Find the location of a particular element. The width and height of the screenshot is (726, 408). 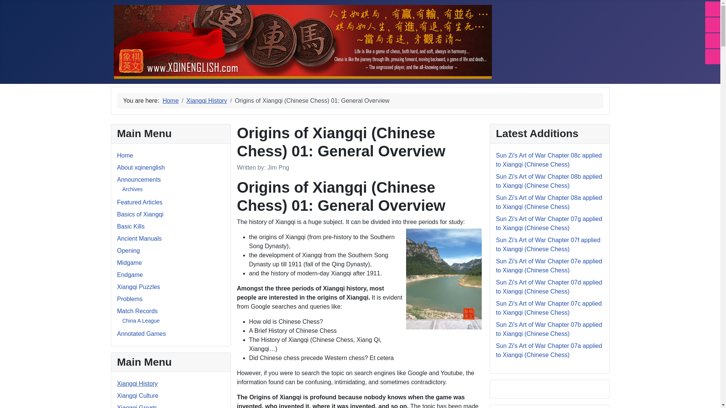

Basics of Xiangqi is located at coordinates (140, 214).